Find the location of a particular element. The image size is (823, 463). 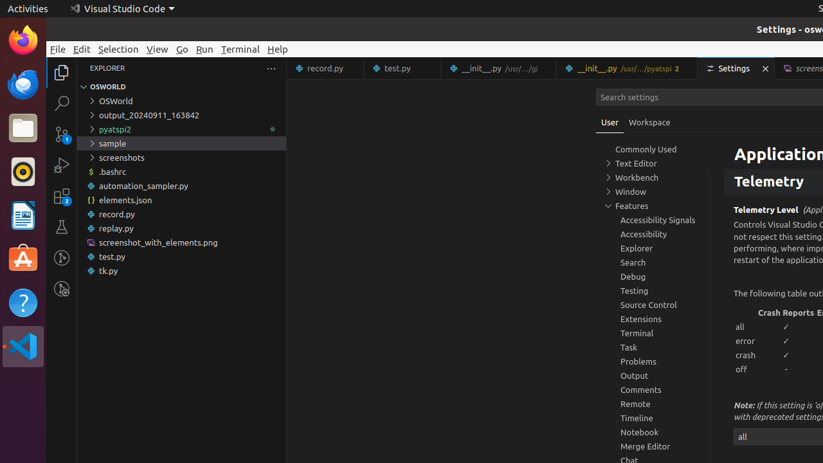

Notebook, group is located at coordinates (653, 432).